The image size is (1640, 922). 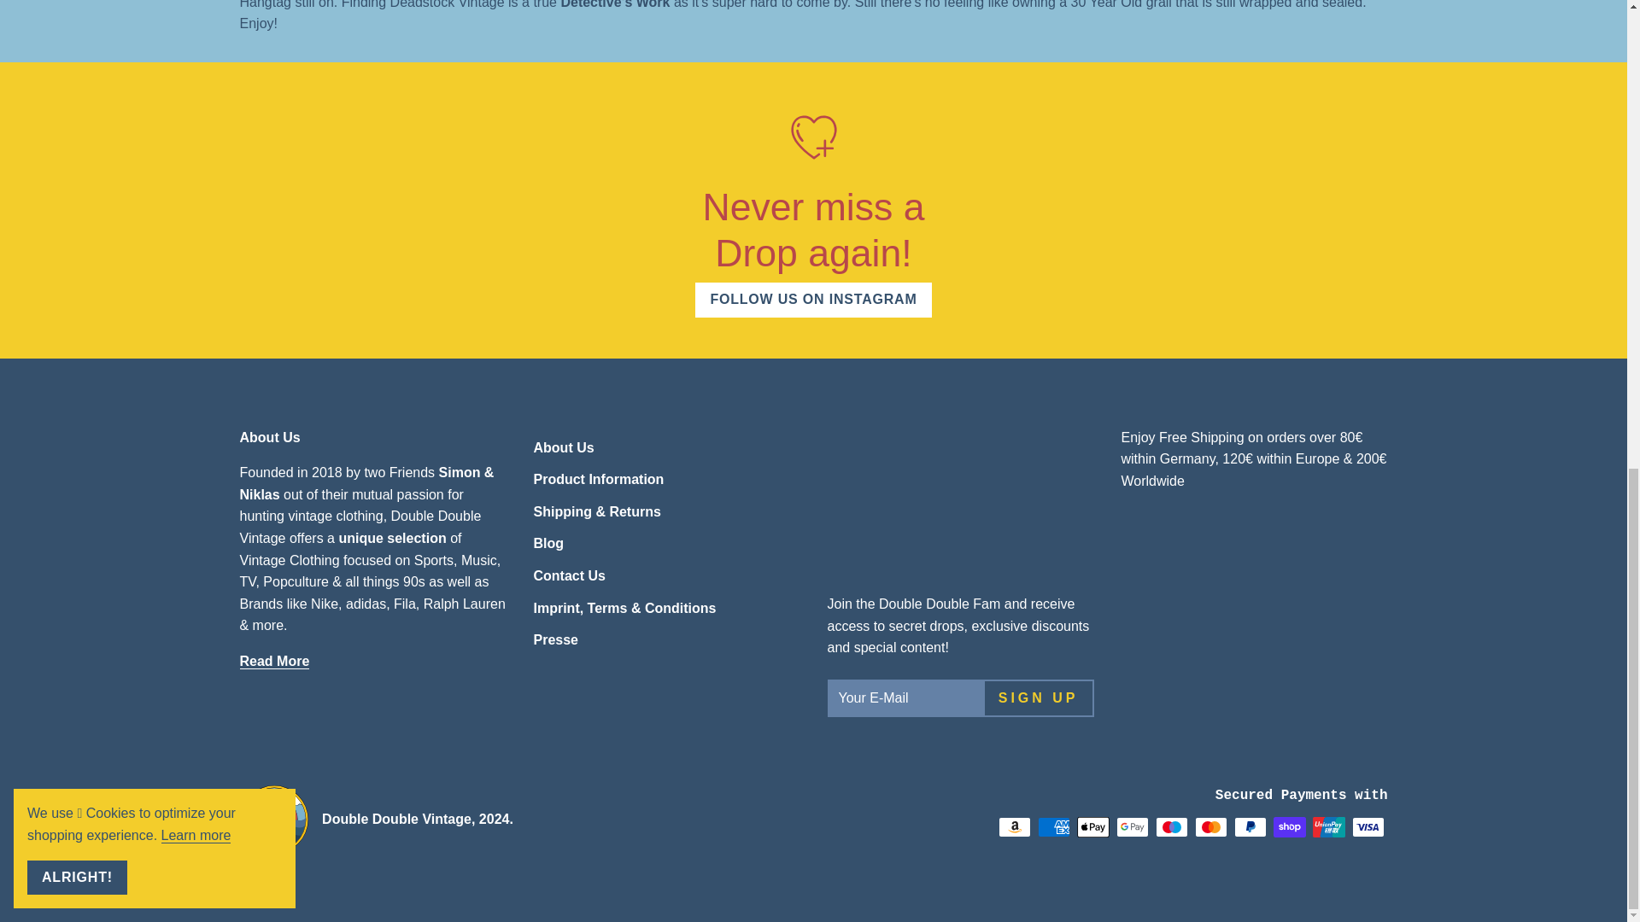 I want to click on American Express, so click(x=1052, y=826).